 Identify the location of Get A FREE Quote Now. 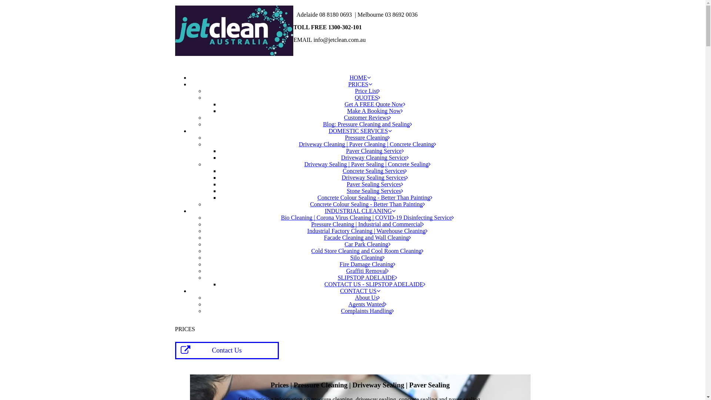
(375, 104).